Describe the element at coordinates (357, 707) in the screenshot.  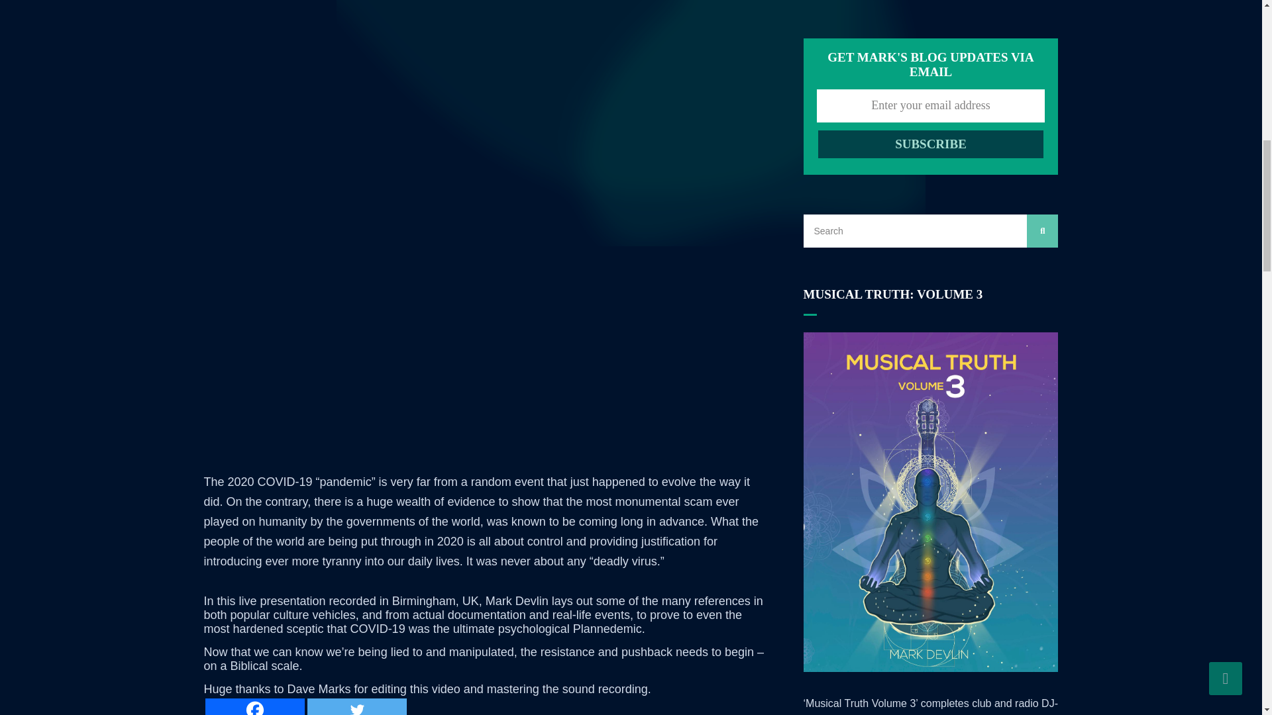
I see `Twitter` at that location.